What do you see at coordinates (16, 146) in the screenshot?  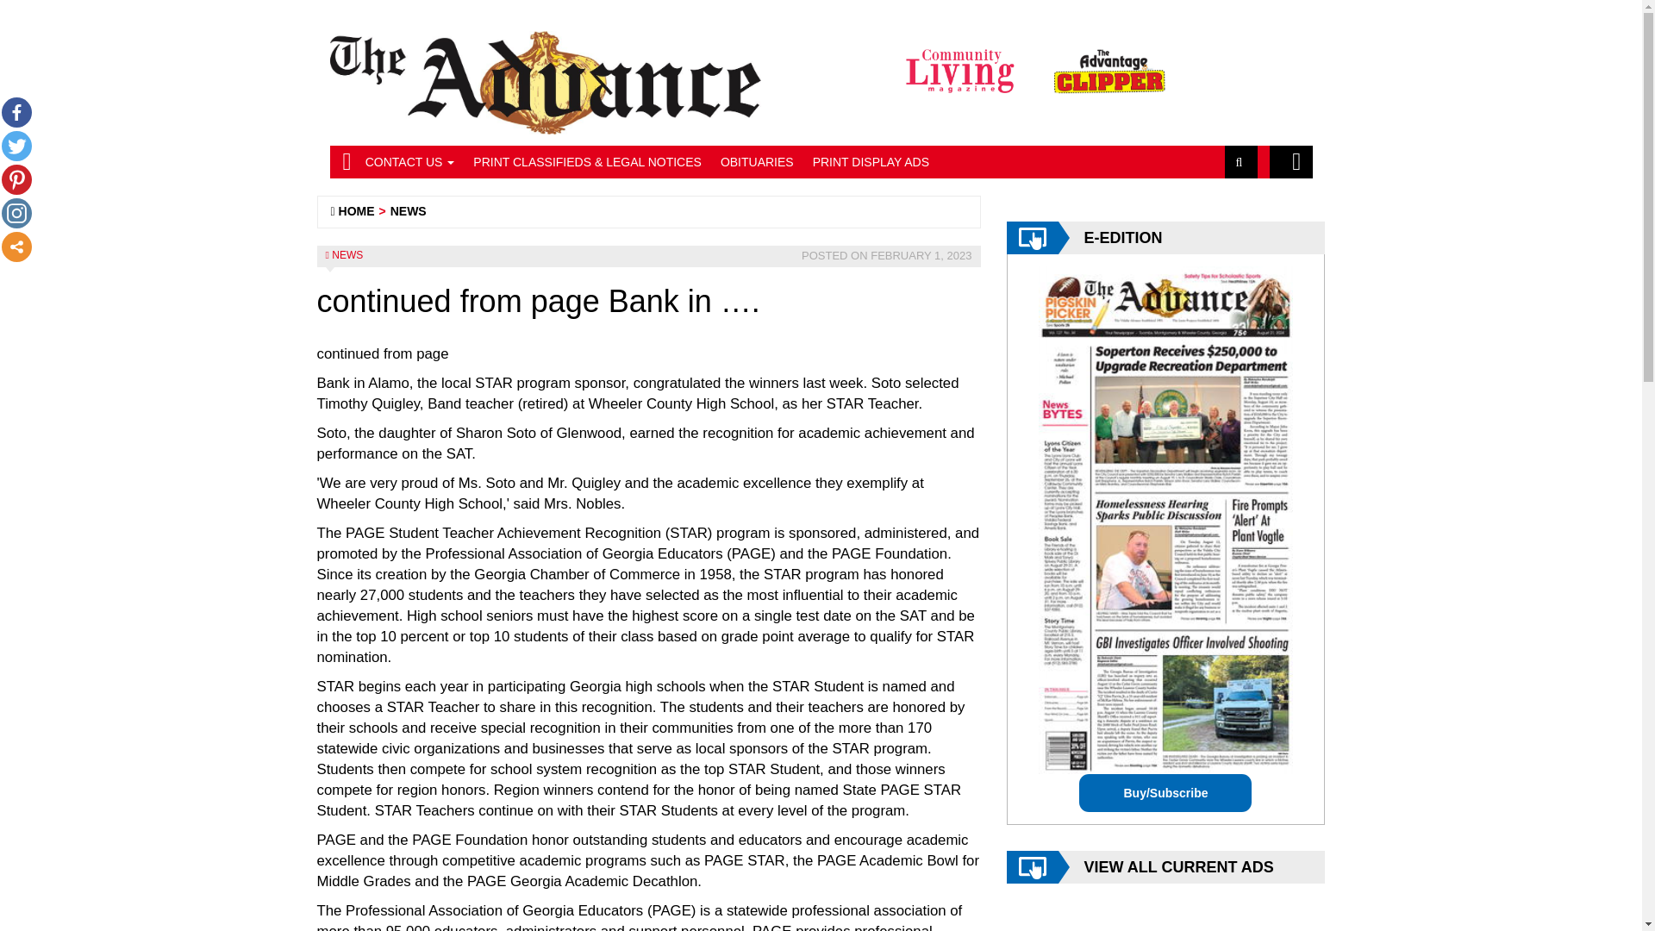 I see `Twitter` at bounding box center [16, 146].